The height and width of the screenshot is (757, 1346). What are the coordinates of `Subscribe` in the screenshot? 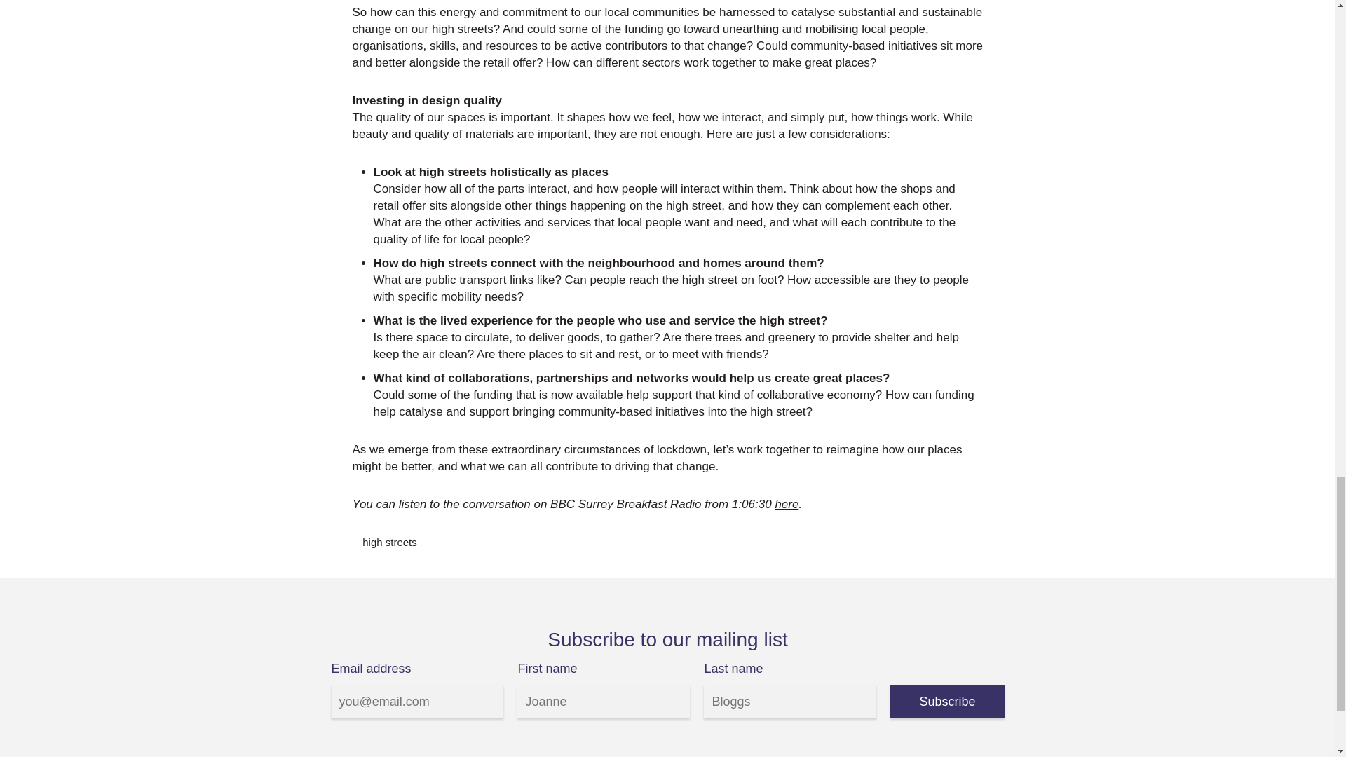 It's located at (946, 701).